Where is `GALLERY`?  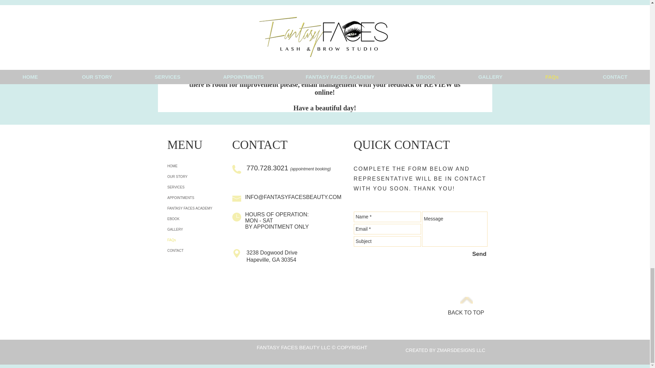 GALLERY is located at coordinates (207, 229).